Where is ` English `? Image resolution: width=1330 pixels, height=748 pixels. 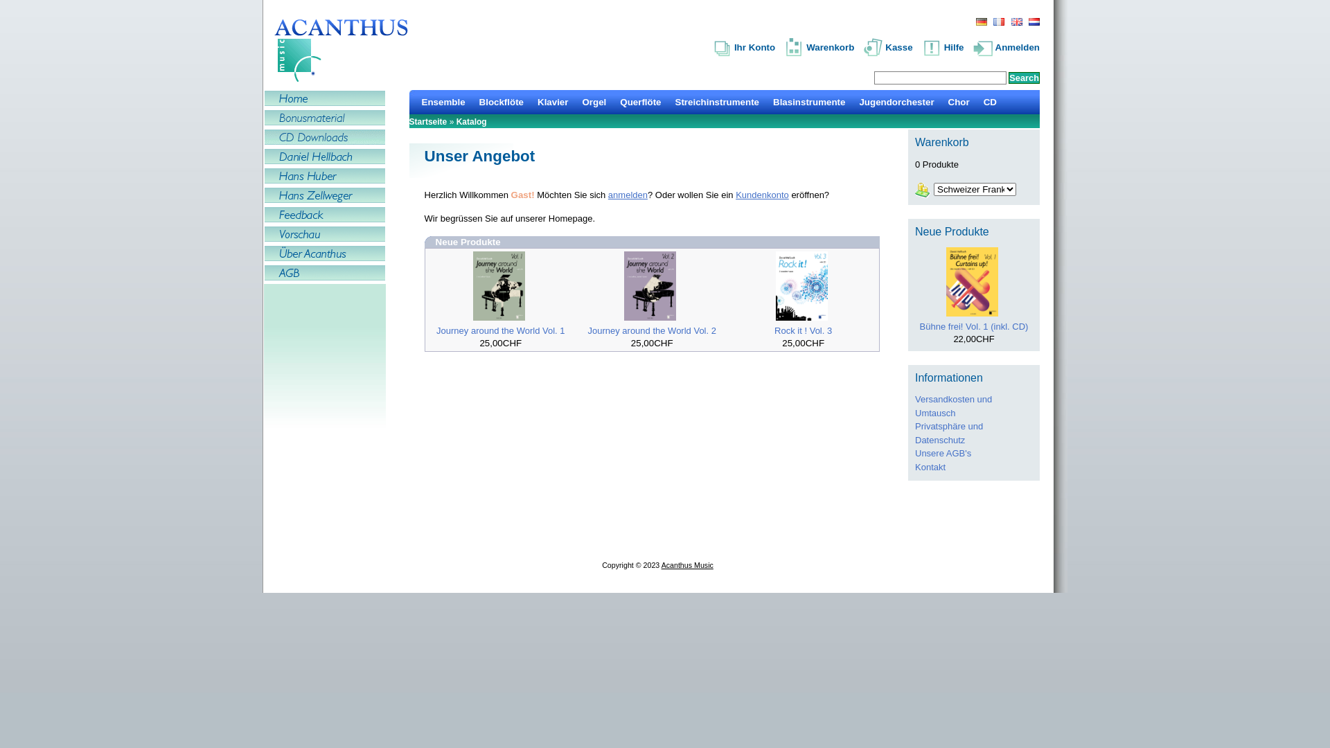
 English  is located at coordinates (1017, 22).